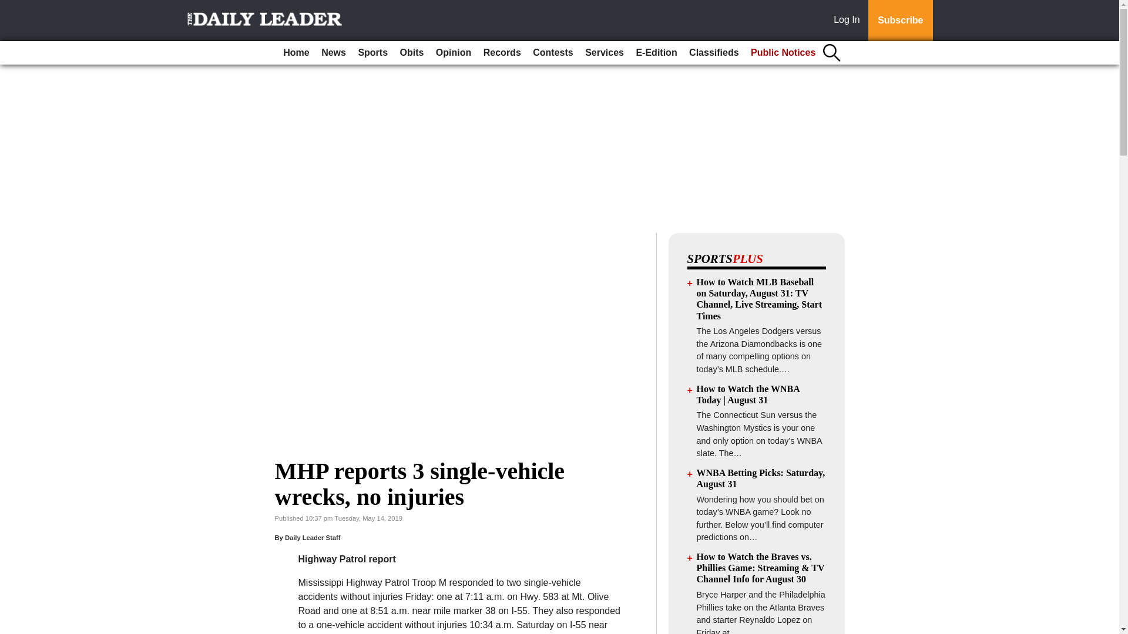  Describe the element at coordinates (604, 53) in the screenshot. I see `Services` at that location.